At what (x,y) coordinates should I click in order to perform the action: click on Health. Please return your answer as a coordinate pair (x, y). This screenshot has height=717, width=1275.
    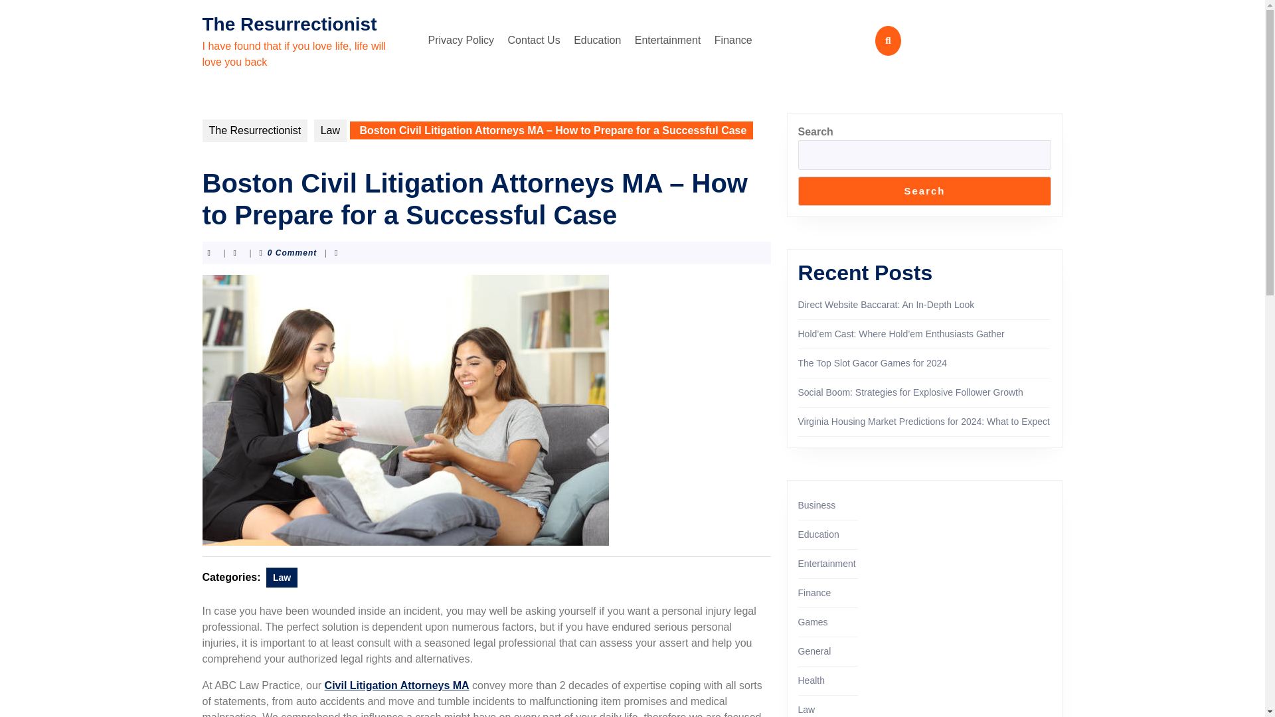
    Looking at the image, I should click on (811, 680).